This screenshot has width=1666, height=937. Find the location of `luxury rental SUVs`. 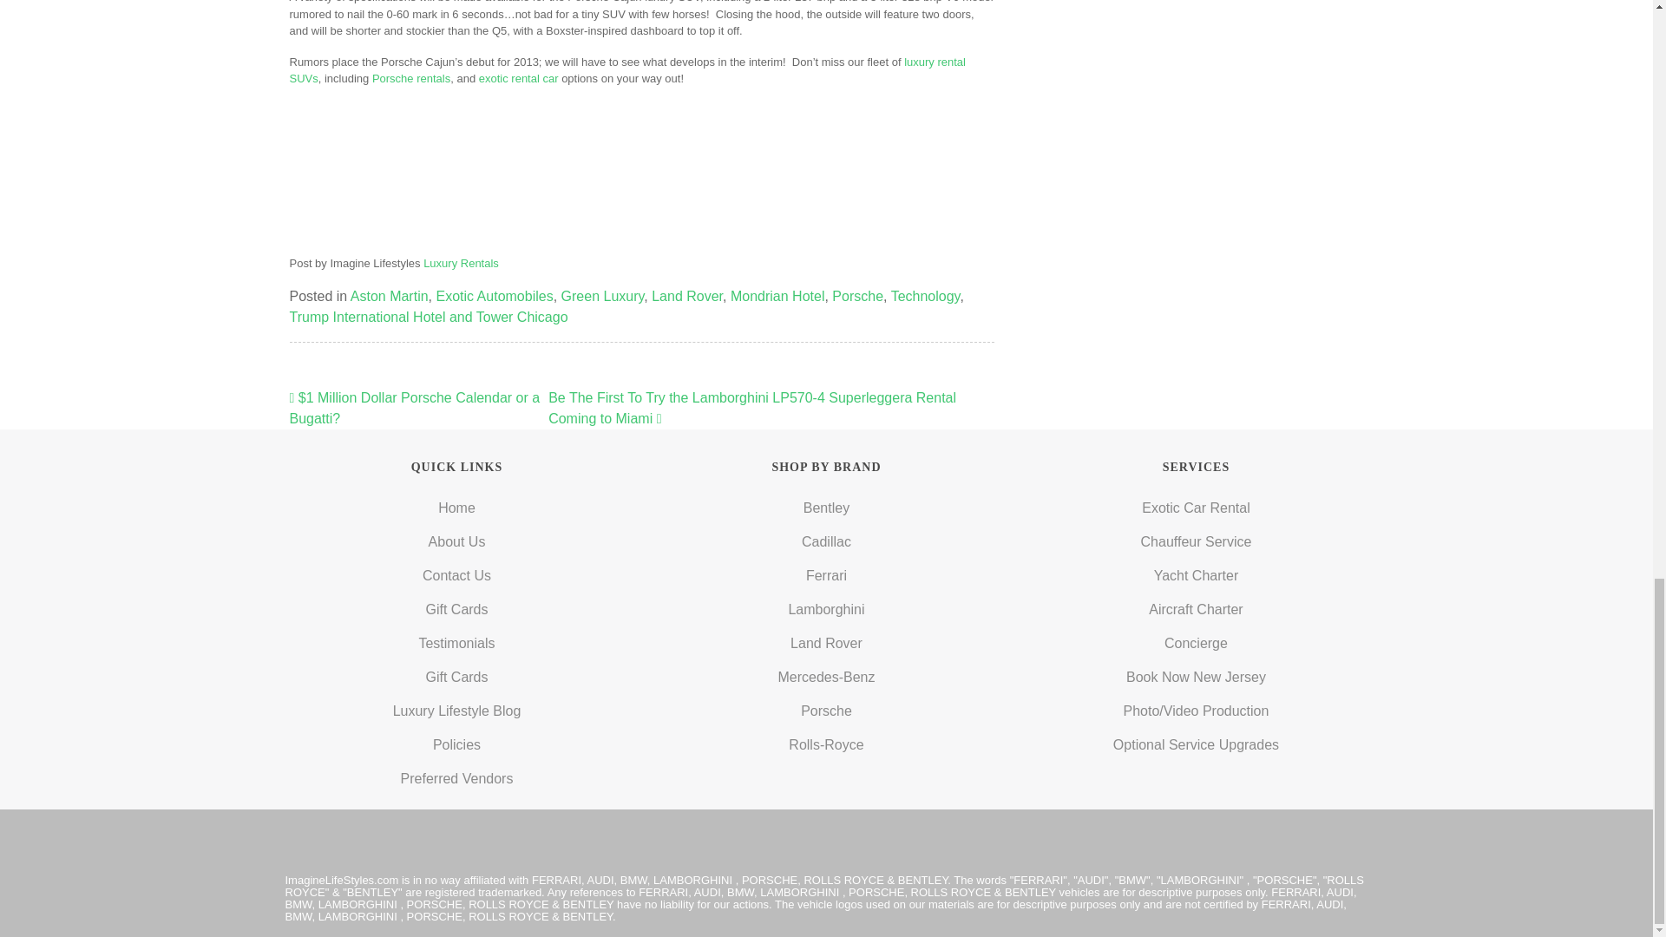

luxury rental SUVs is located at coordinates (628, 69).